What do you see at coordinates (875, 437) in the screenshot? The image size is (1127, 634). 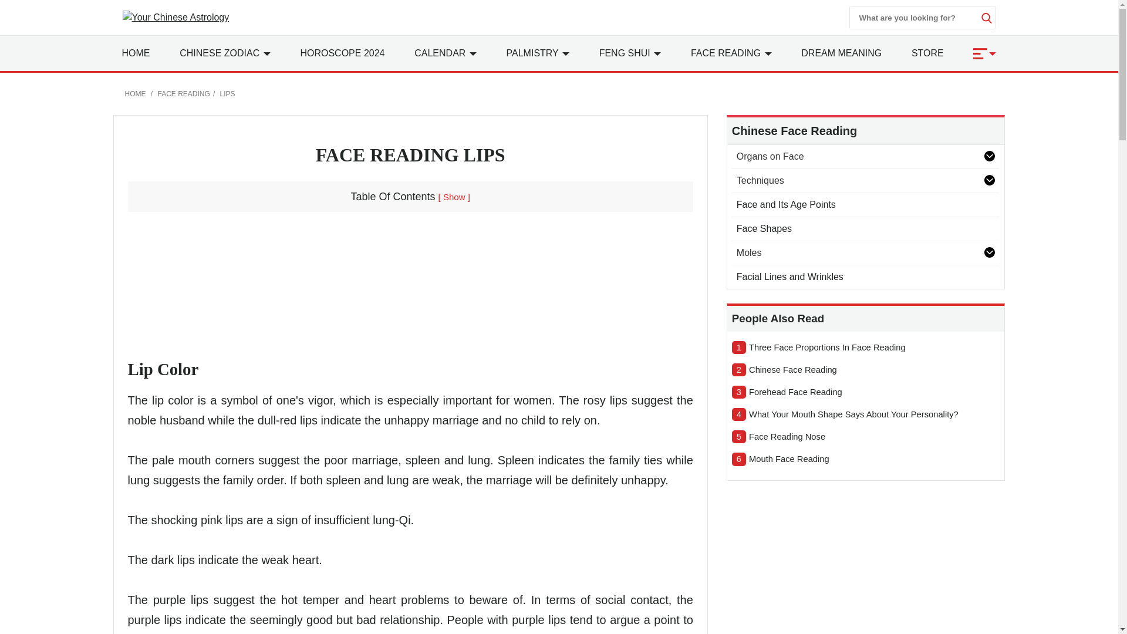 I see `Face Reading Nose` at bounding box center [875, 437].